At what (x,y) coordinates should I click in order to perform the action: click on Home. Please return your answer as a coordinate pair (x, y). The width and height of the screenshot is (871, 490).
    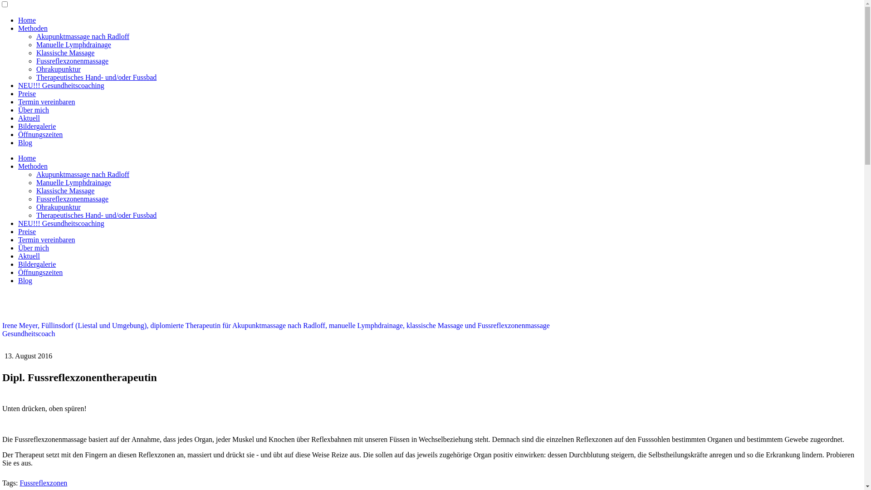
    Looking at the image, I should click on (27, 158).